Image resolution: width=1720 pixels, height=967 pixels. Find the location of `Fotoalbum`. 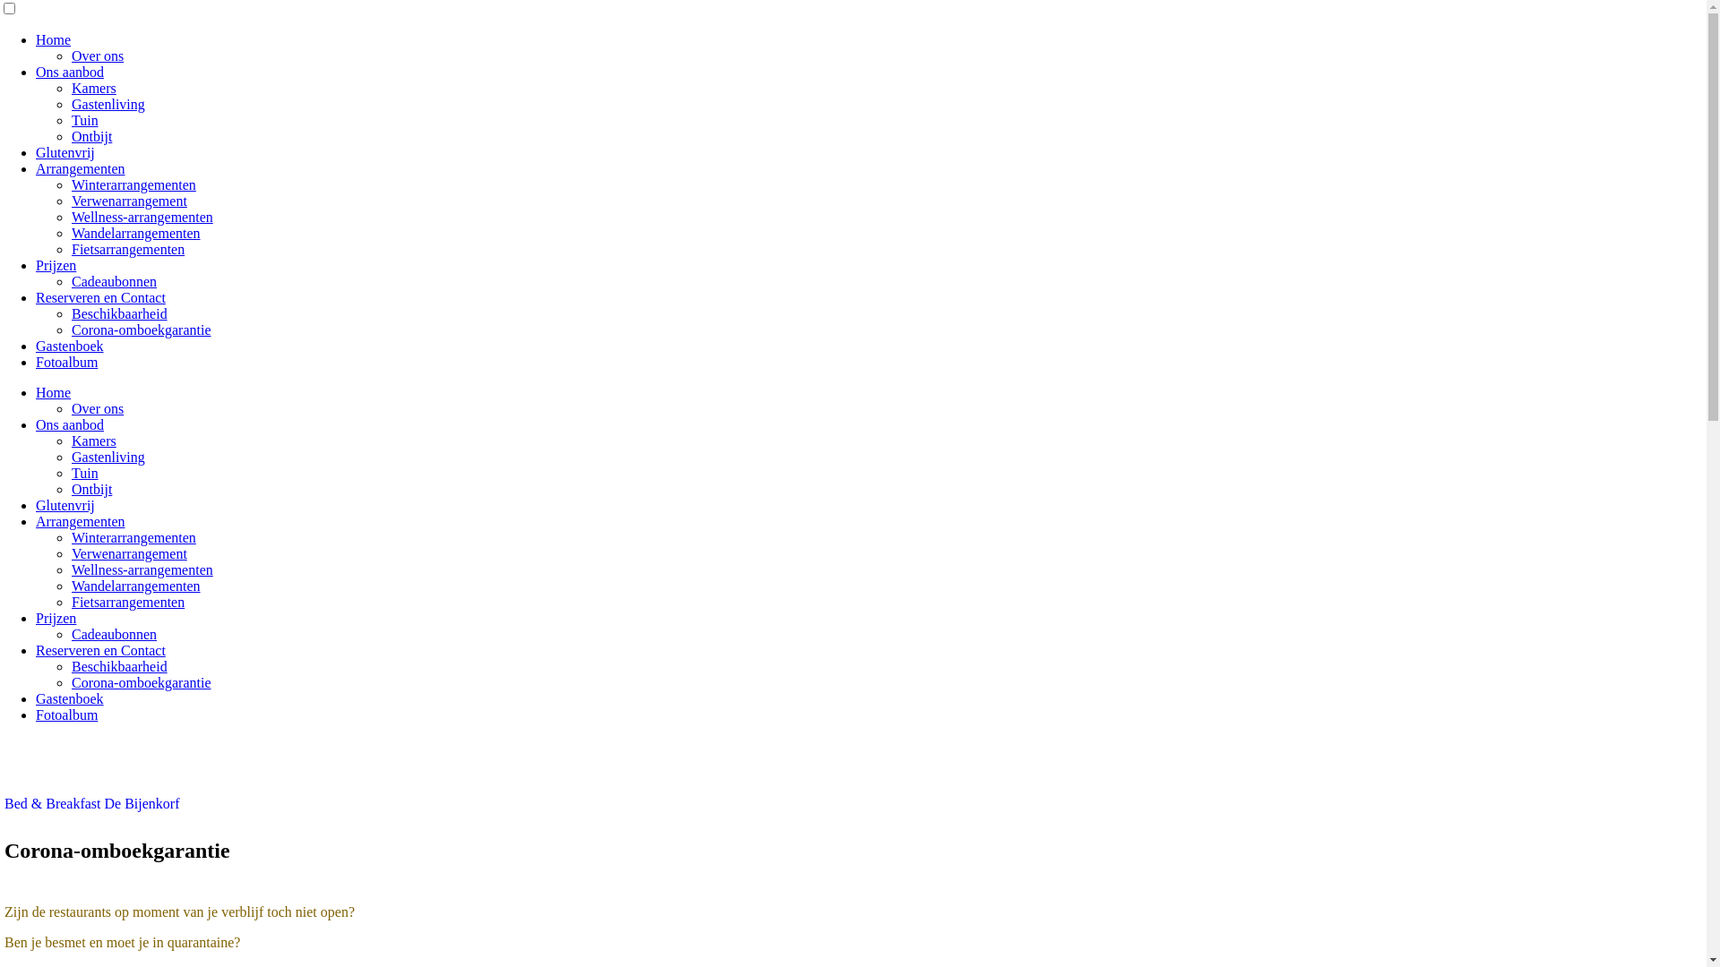

Fotoalbum is located at coordinates (66, 362).